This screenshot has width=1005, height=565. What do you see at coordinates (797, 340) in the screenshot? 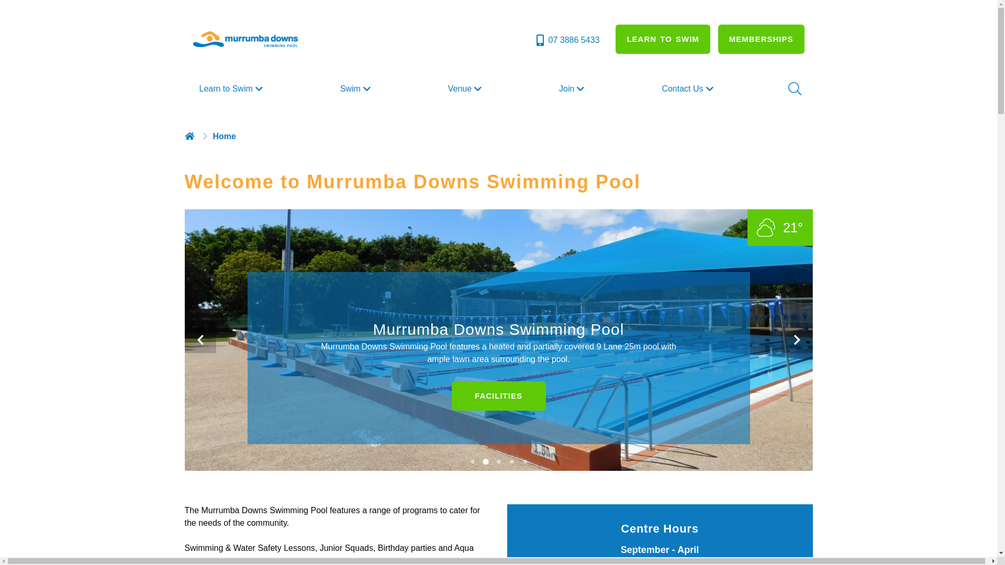
I see `Next` at bounding box center [797, 340].